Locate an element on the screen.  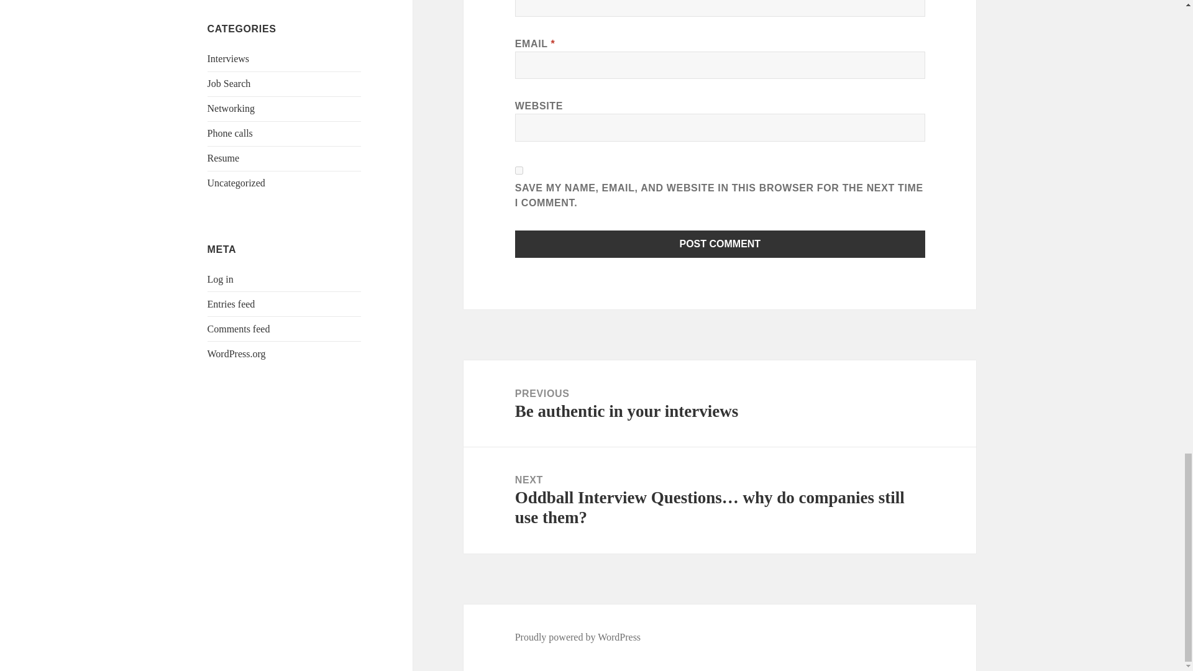
Resume is located at coordinates (224, 158).